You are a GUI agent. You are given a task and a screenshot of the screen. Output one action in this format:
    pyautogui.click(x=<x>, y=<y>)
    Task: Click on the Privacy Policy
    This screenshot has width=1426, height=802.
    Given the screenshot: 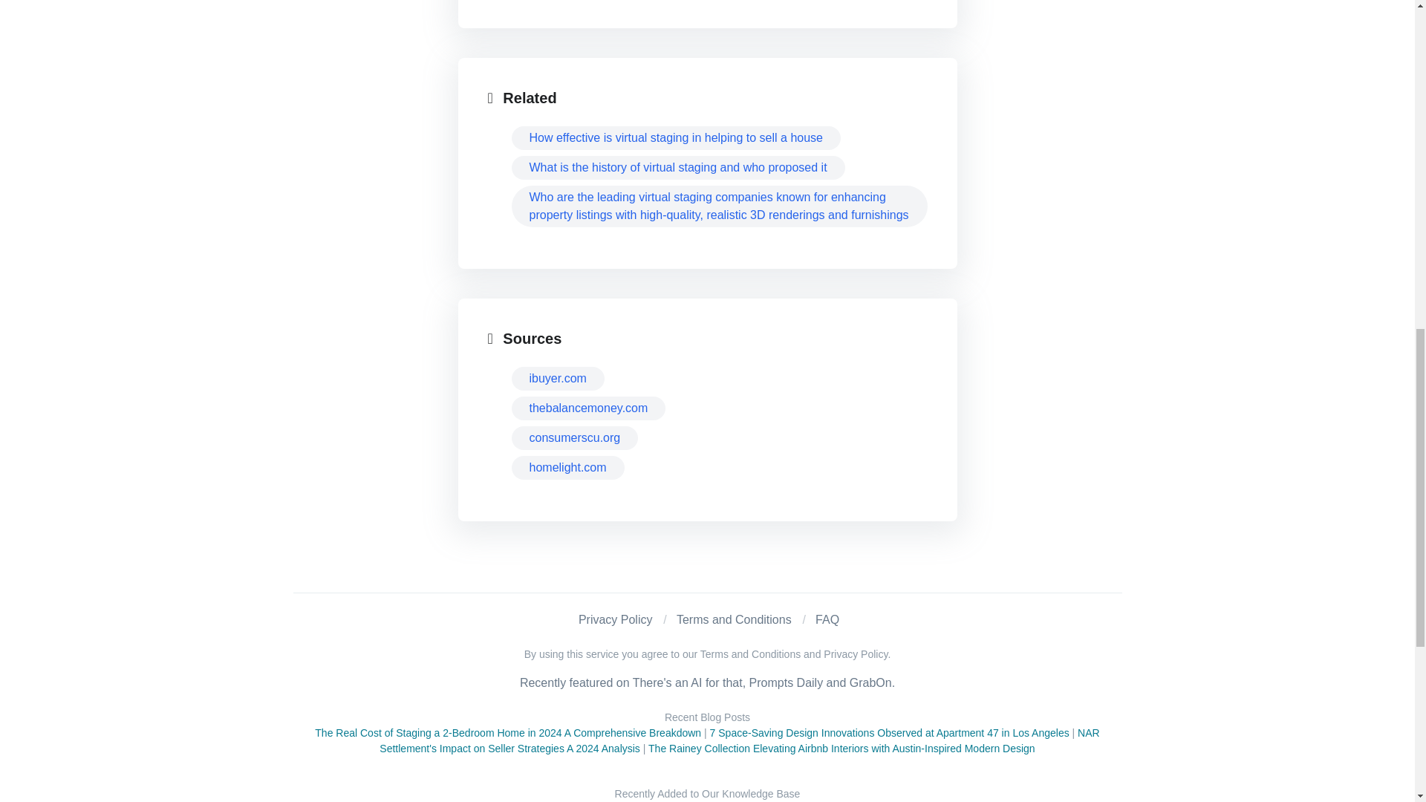 What is the action you would take?
    pyautogui.click(x=616, y=619)
    